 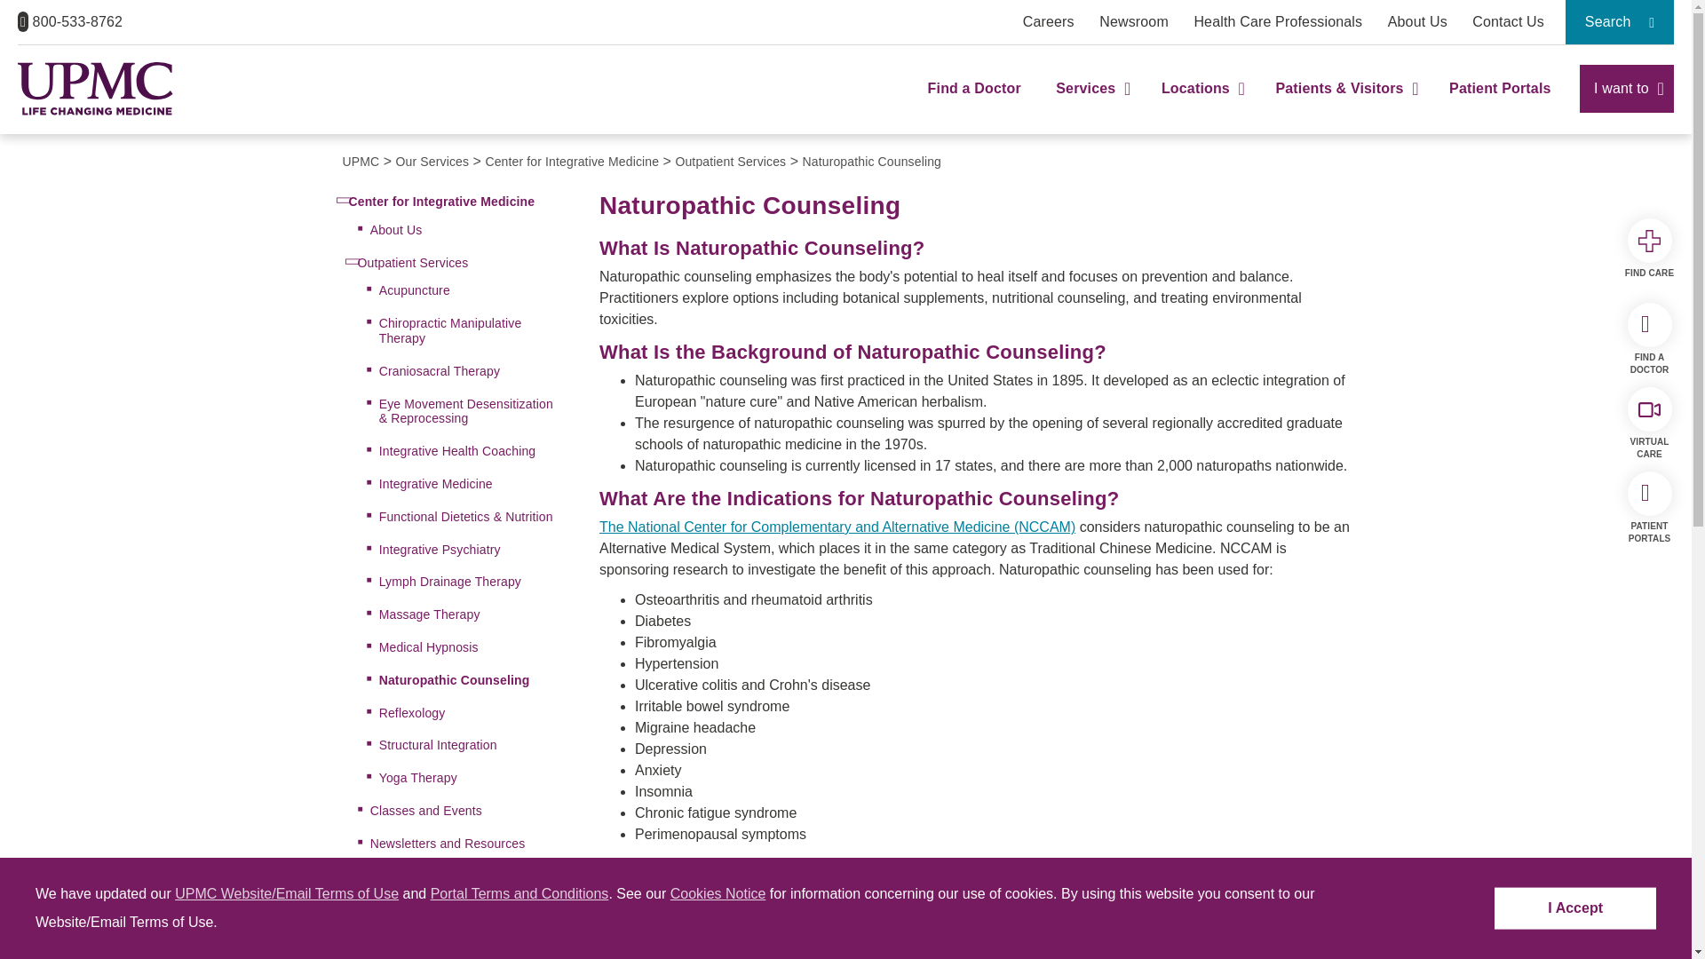 What do you see at coordinates (1048, 21) in the screenshot?
I see `Learn more about careers and job openings at UPMC.` at bounding box center [1048, 21].